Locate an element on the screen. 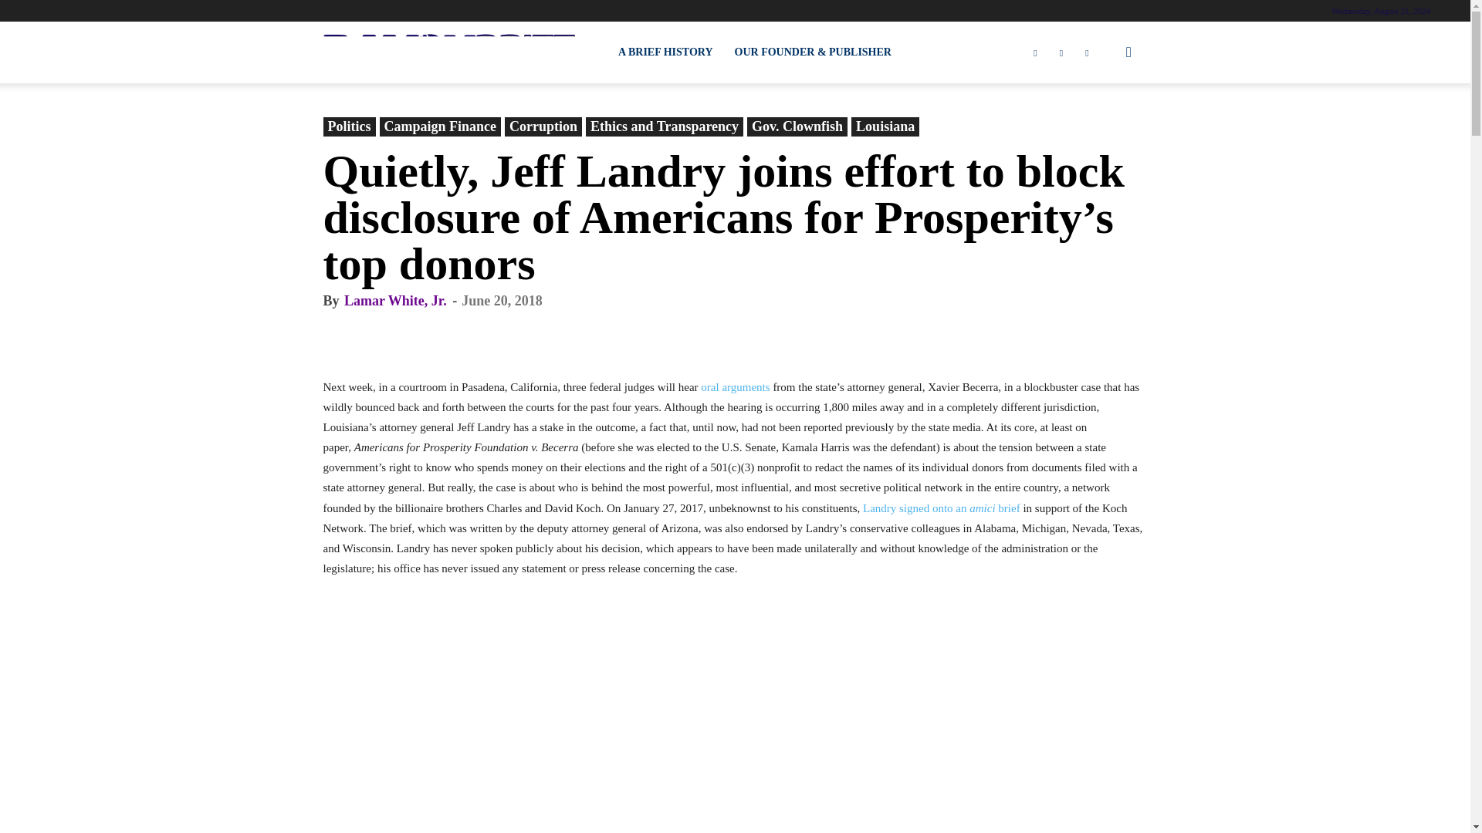  Lamar White, Jr. is located at coordinates (395, 301).